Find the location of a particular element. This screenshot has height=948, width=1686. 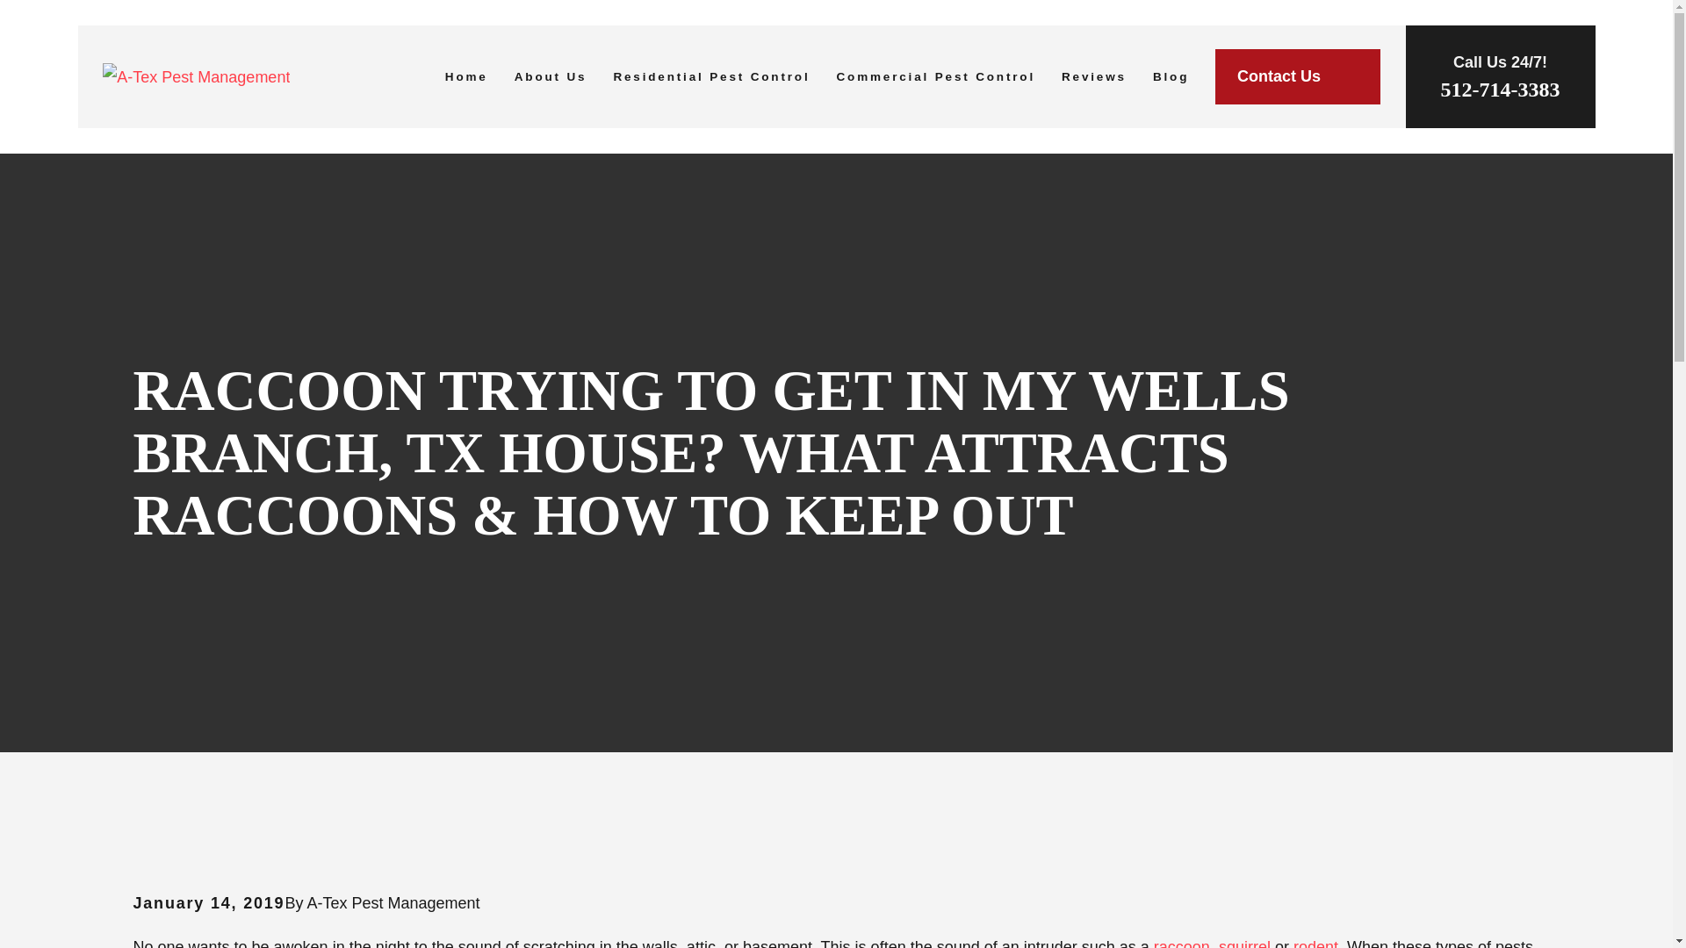

Home is located at coordinates (197, 77).